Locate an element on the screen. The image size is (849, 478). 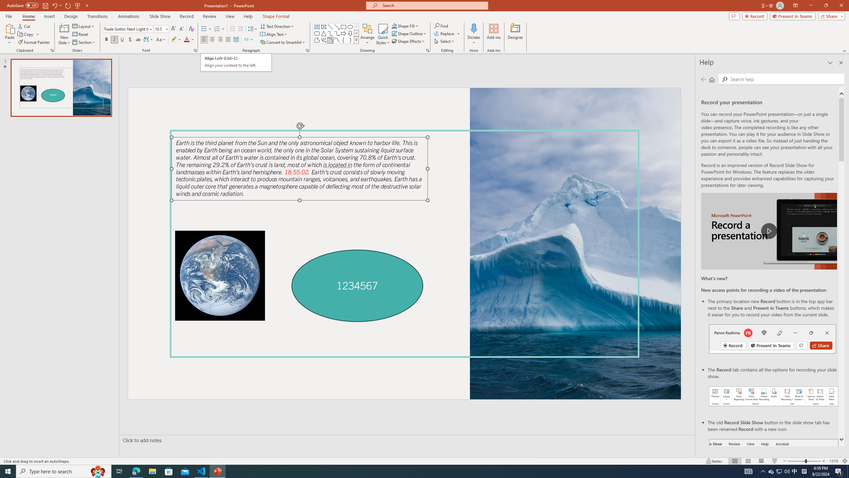
Record button in ribbon is located at coordinates (774, 472).